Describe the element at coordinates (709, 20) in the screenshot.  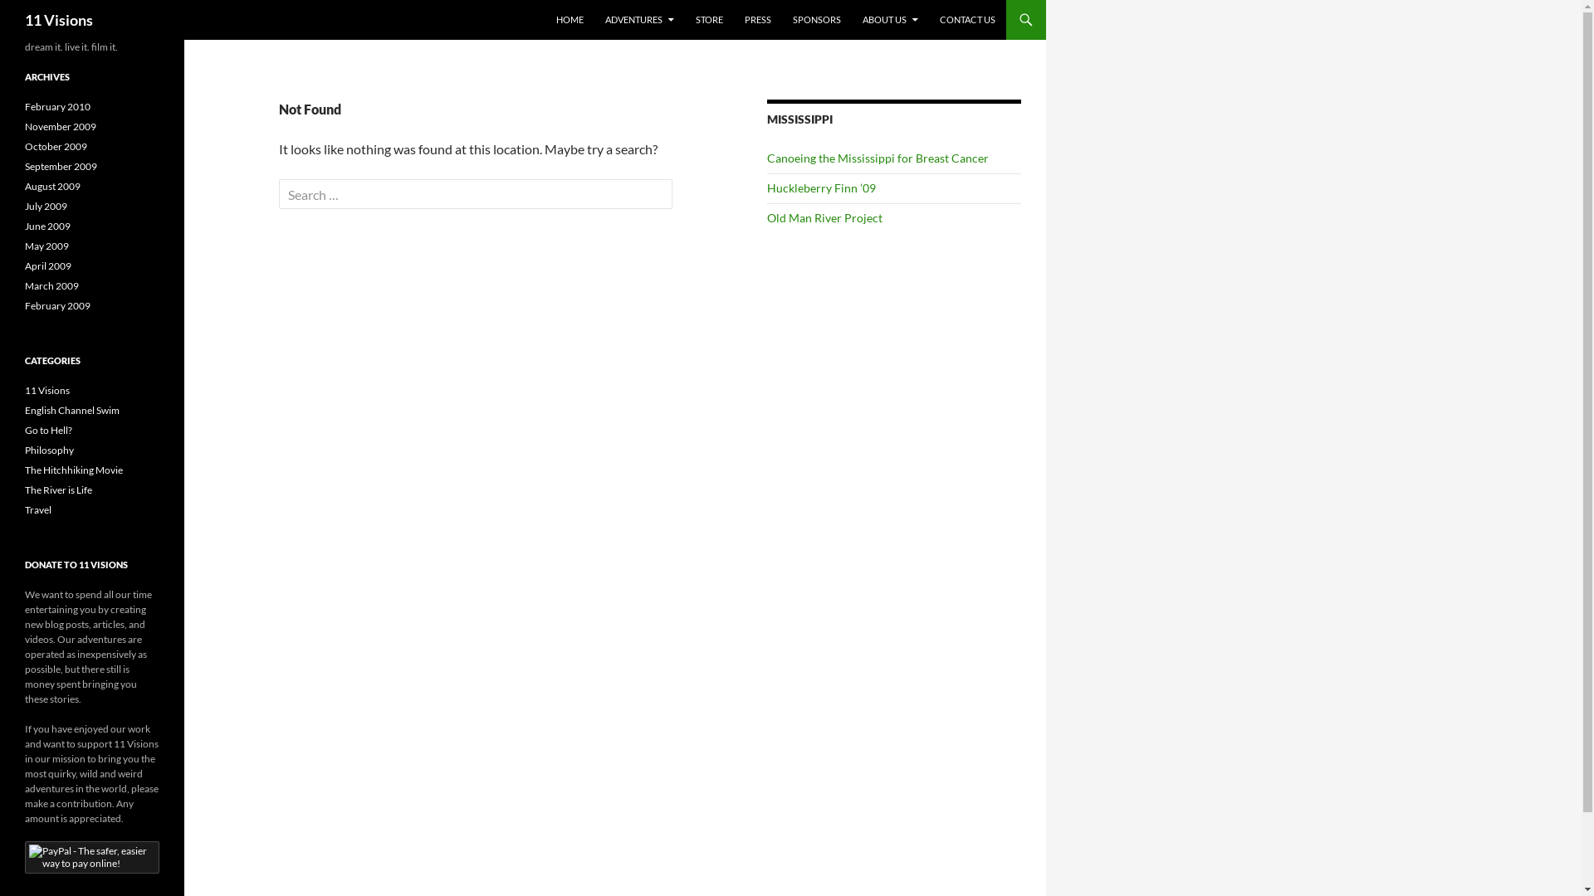
I see `STORE` at that location.